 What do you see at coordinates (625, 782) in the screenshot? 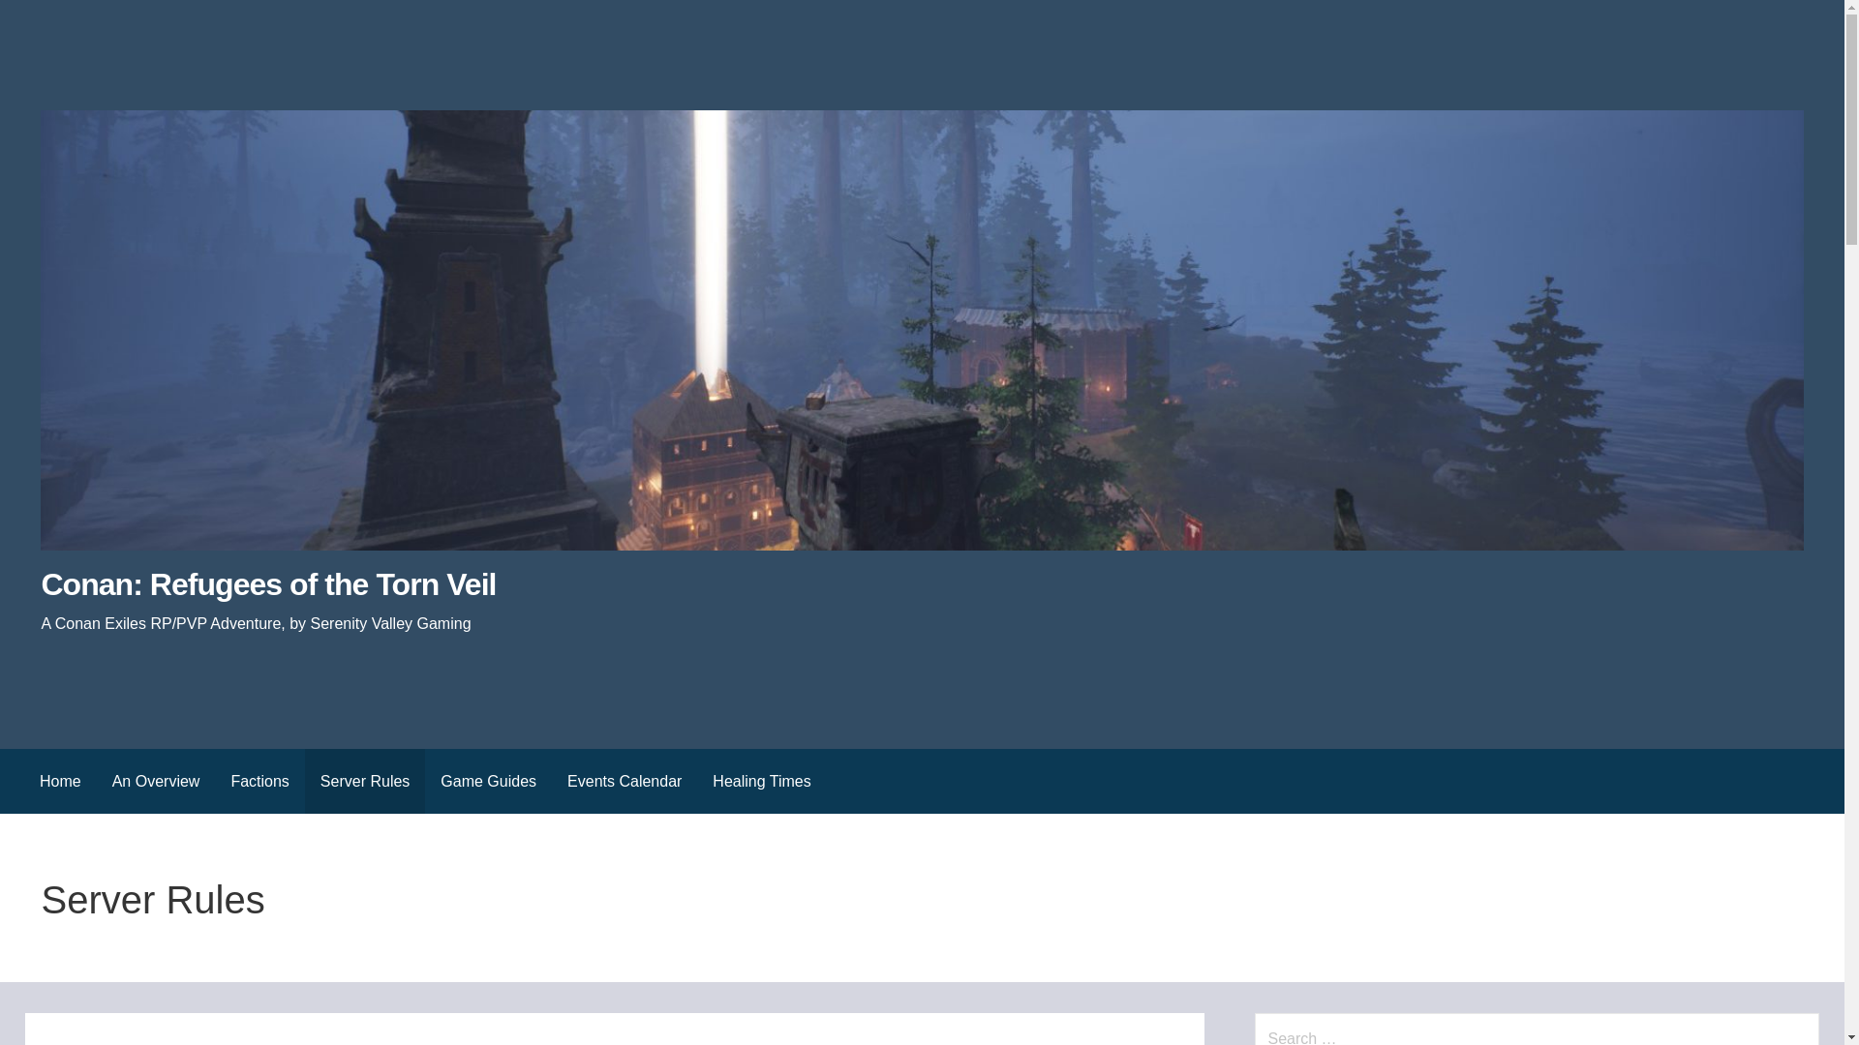
I see `Events Calendar` at bounding box center [625, 782].